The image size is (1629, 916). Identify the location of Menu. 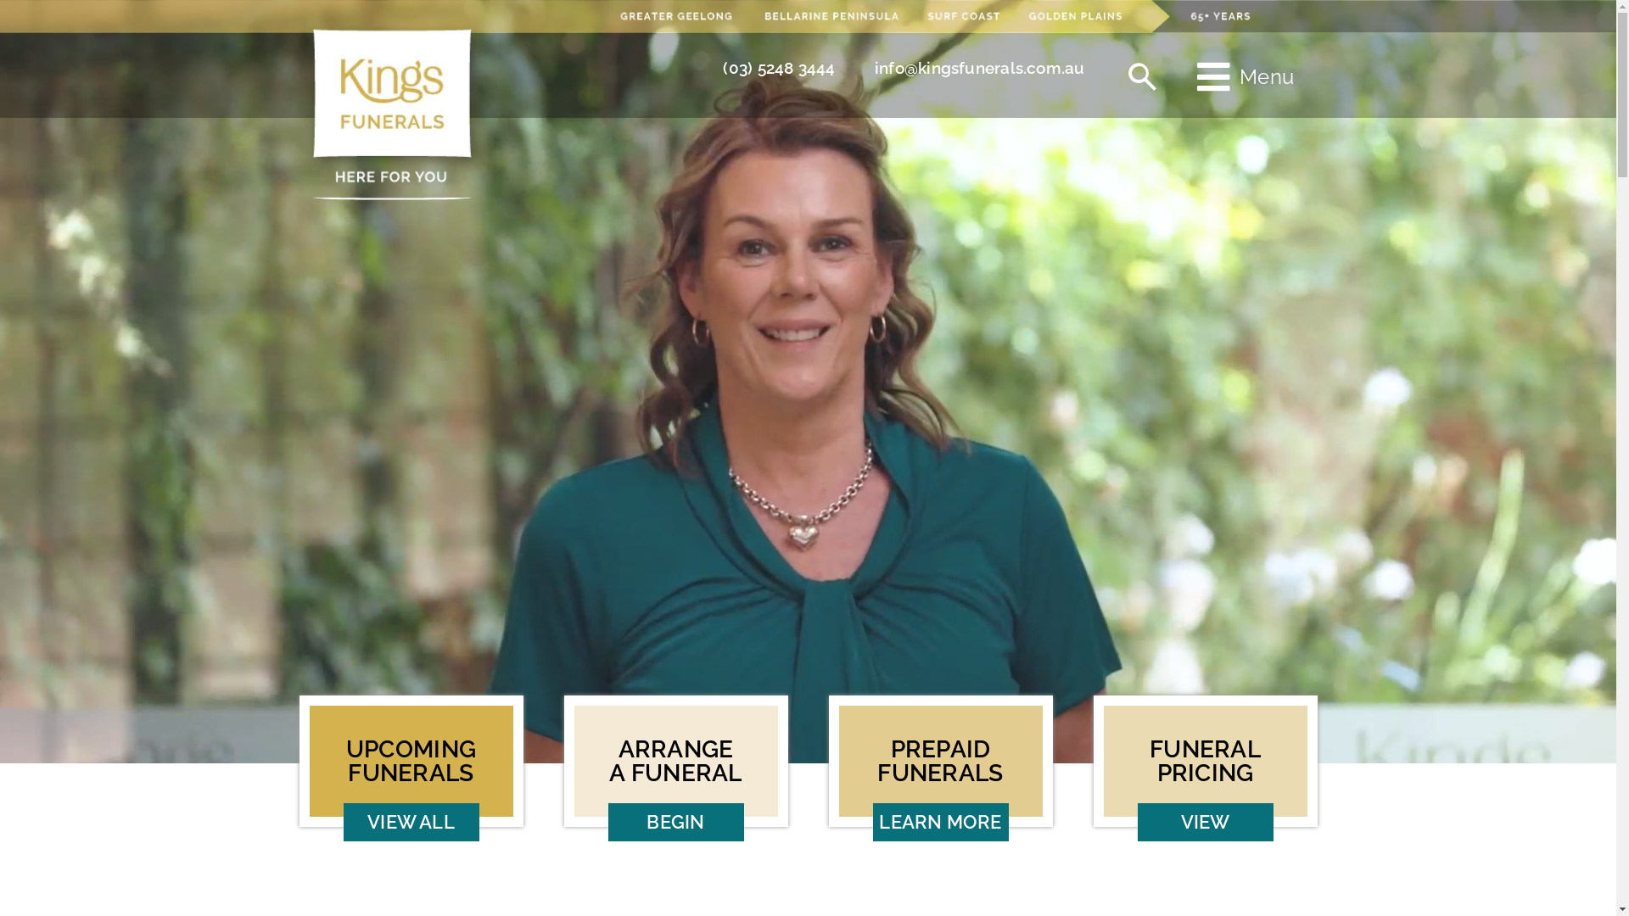
(1246, 78).